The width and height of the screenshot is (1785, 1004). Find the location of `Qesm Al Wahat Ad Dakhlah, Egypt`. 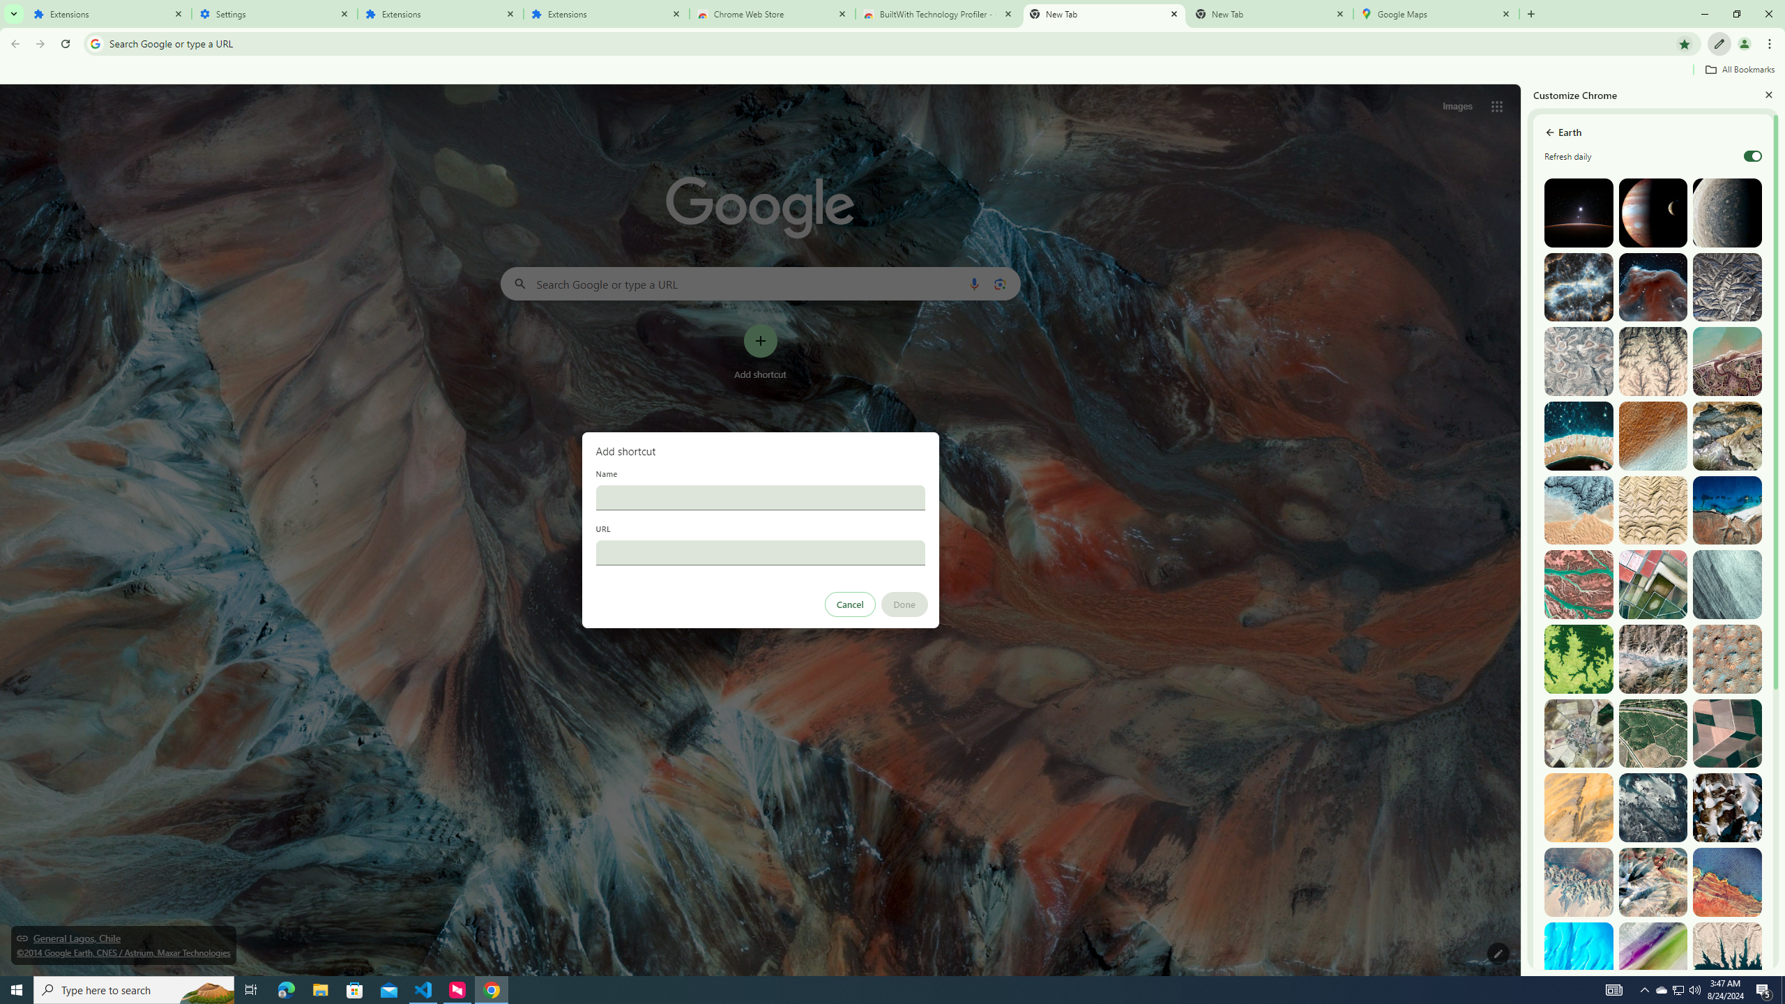

Qesm Al Wahat Ad Dakhlah, Egypt is located at coordinates (1579, 881).